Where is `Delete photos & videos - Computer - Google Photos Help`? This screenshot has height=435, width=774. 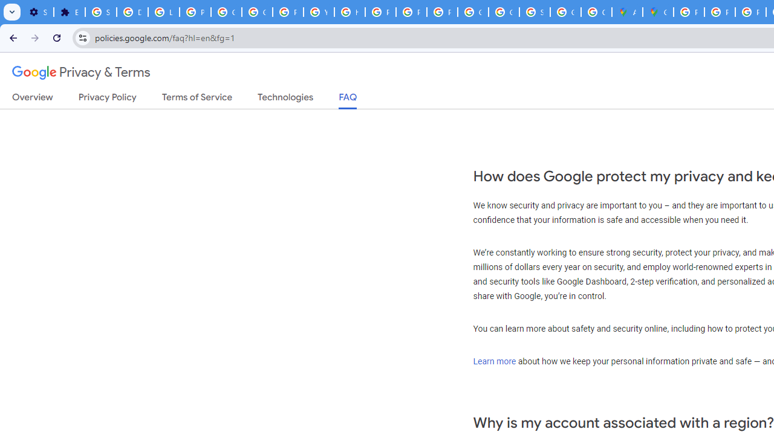 Delete photos & videos - Computer - Google Photos Help is located at coordinates (132, 12).